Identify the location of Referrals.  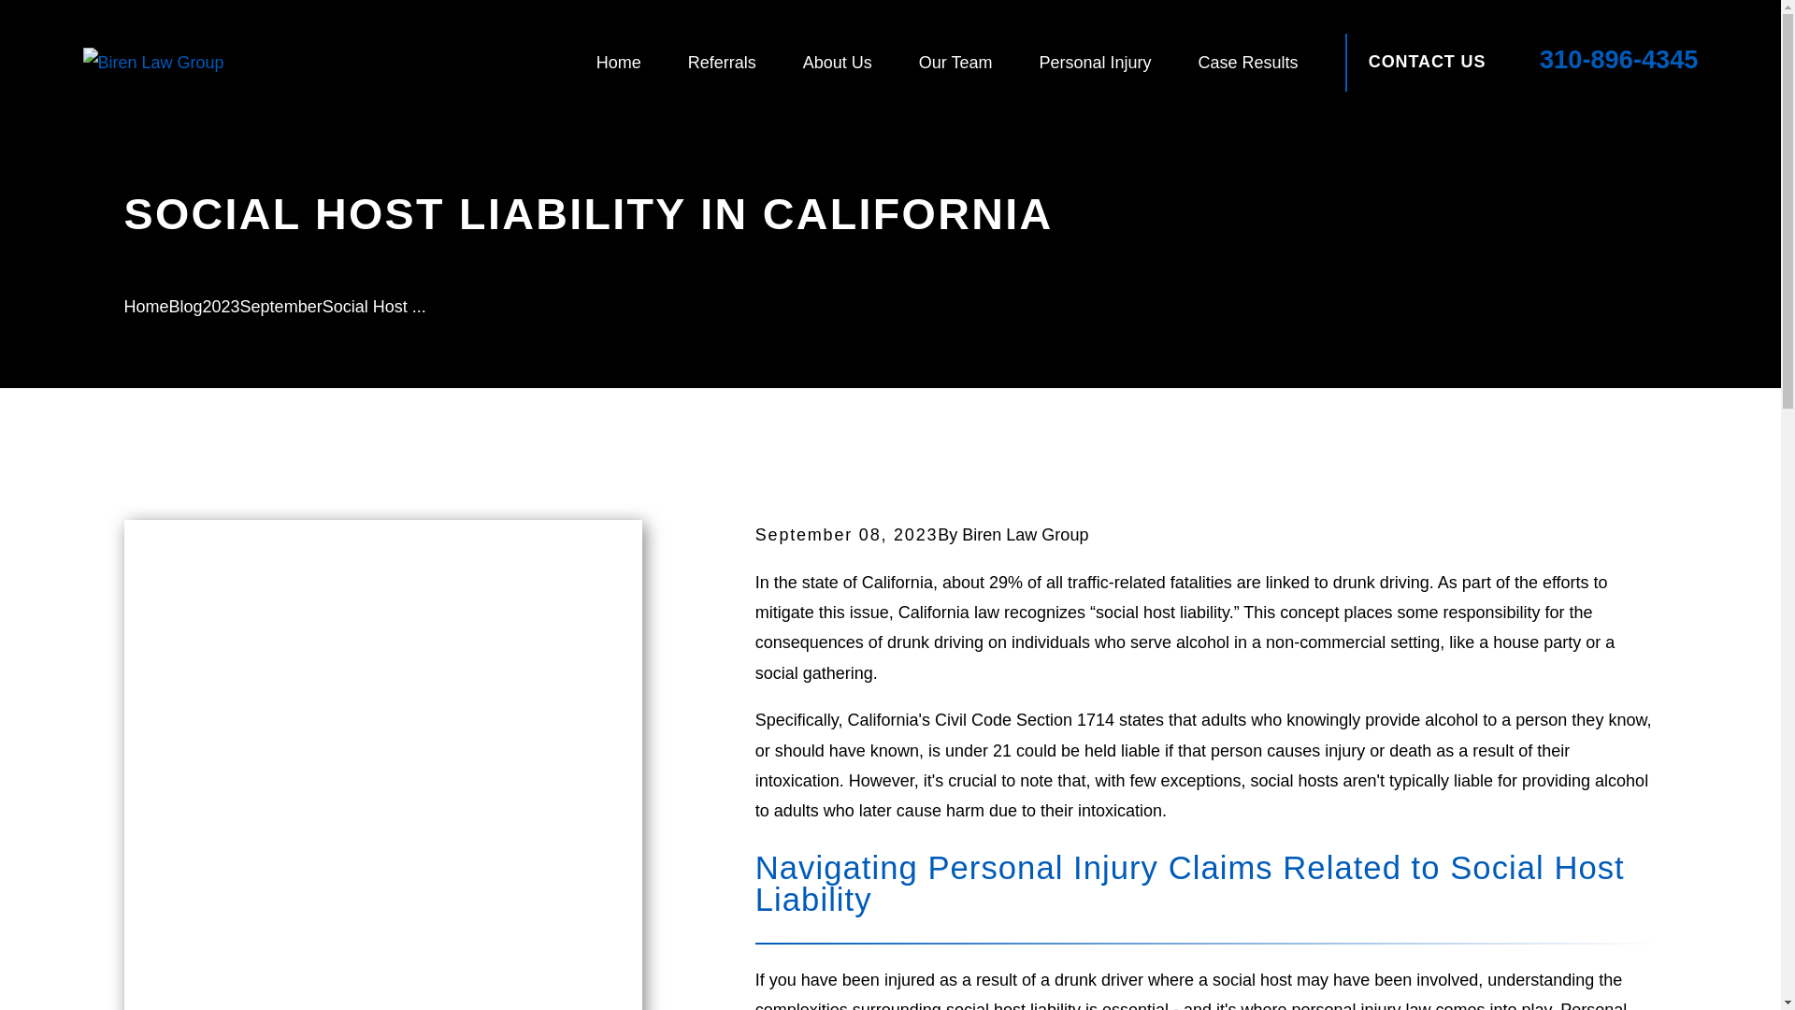
(722, 63).